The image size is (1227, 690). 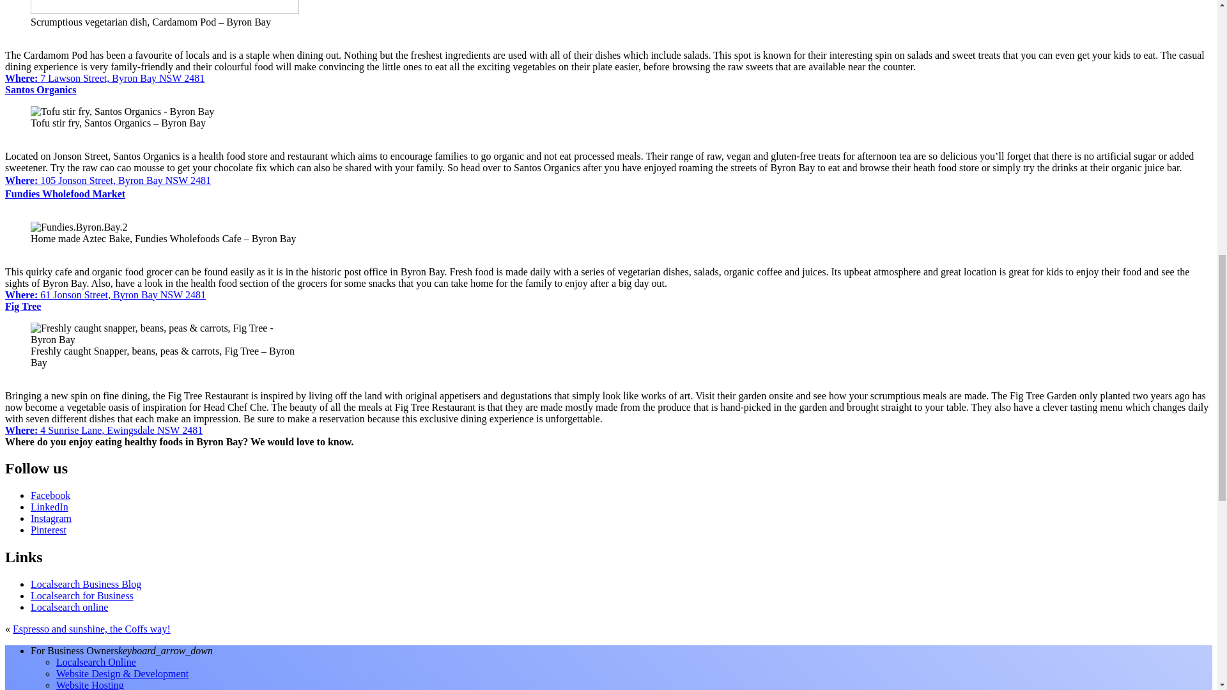 I want to click on Localsearch Business Blog, so click(x=86, y=584).